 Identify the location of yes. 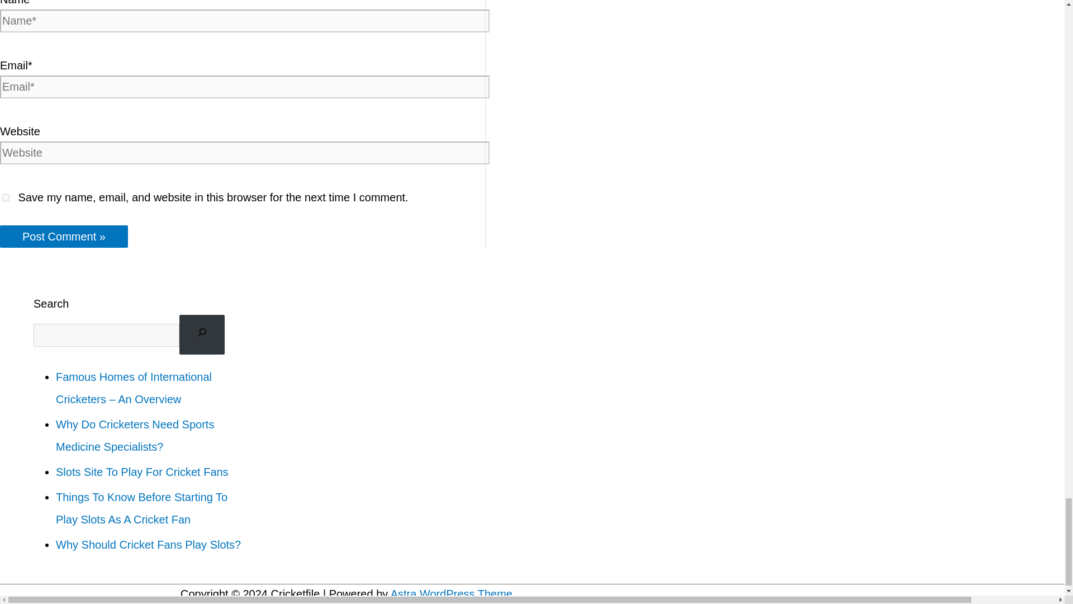
(6, 197).